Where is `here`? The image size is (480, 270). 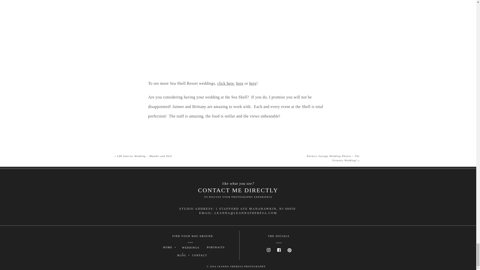 here is located at coordinates (252, 83).